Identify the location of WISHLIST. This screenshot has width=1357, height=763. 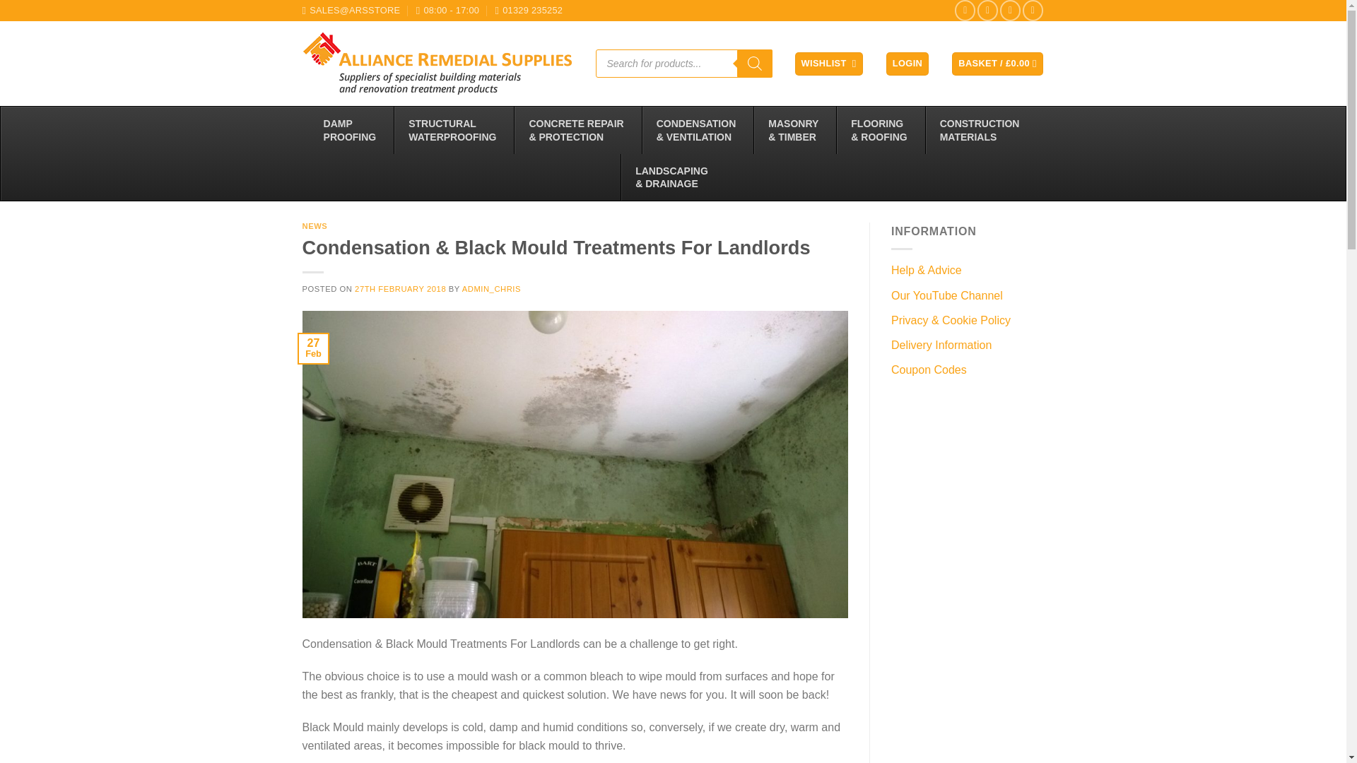
(829, 64).